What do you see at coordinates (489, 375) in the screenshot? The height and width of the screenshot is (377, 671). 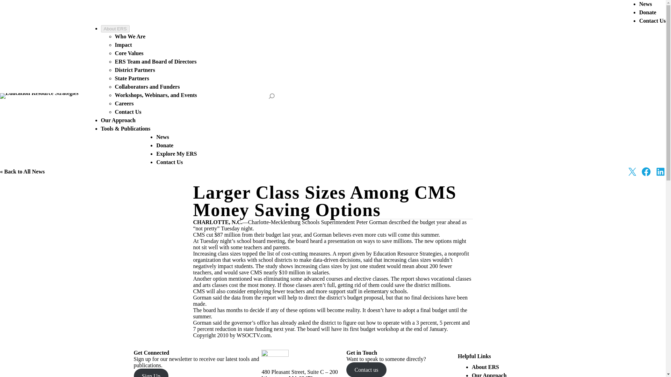 I see `Our Approach` at bounding box center [489, 375].